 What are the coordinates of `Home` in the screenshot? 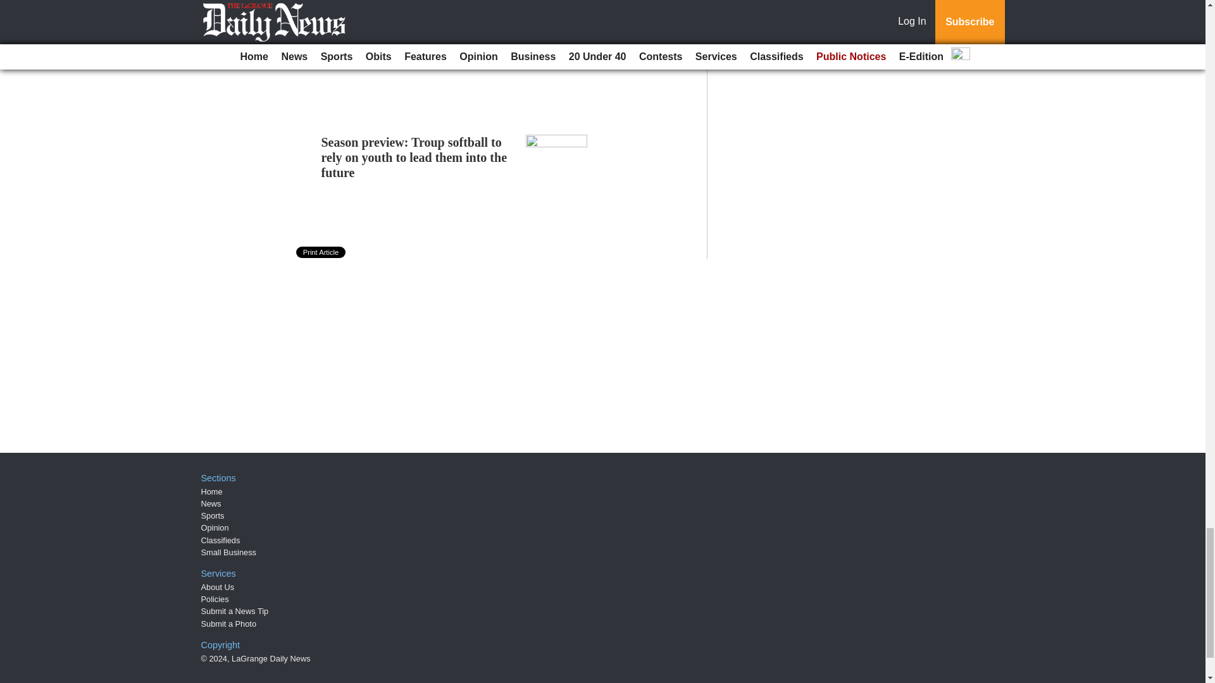 It's located at (211, 492).